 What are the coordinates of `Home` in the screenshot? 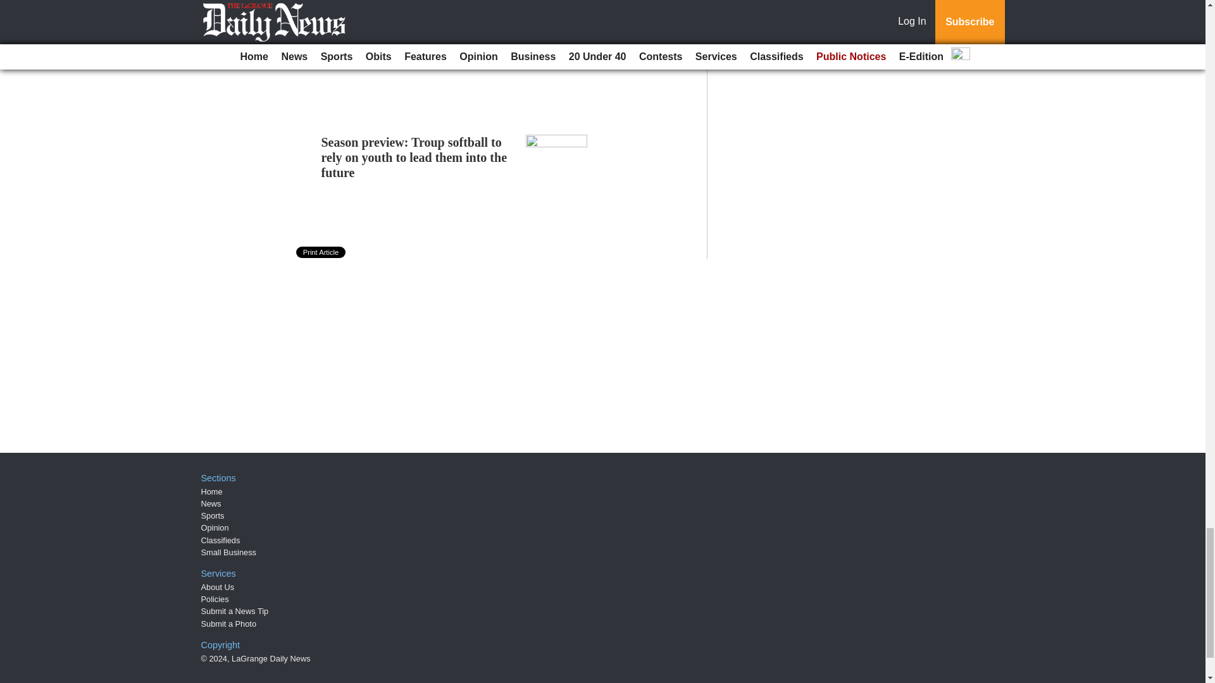 It's located at (211, 492).